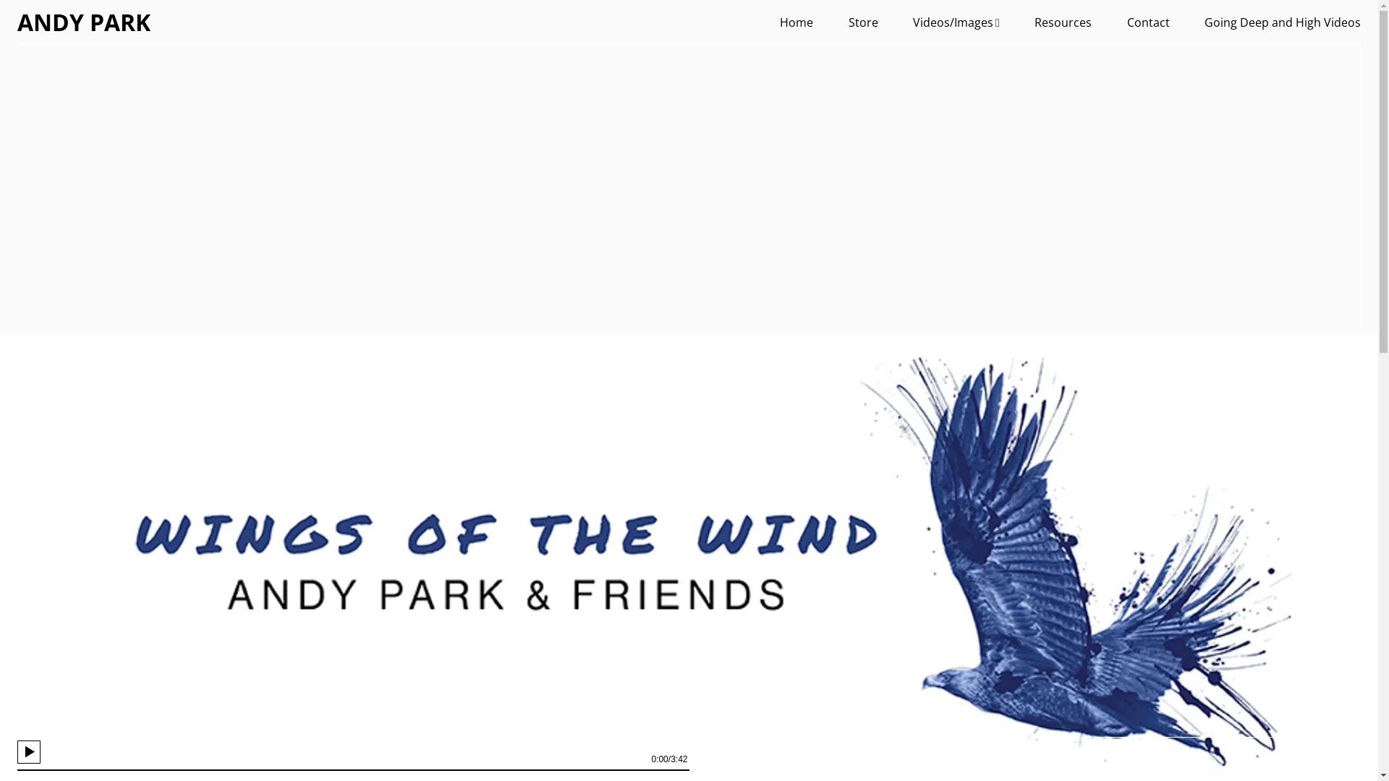 The image size is (1389, 781). Describe the element at coordinates (84, 22) in the screenshot. I see `ANDY PARK` at that location.